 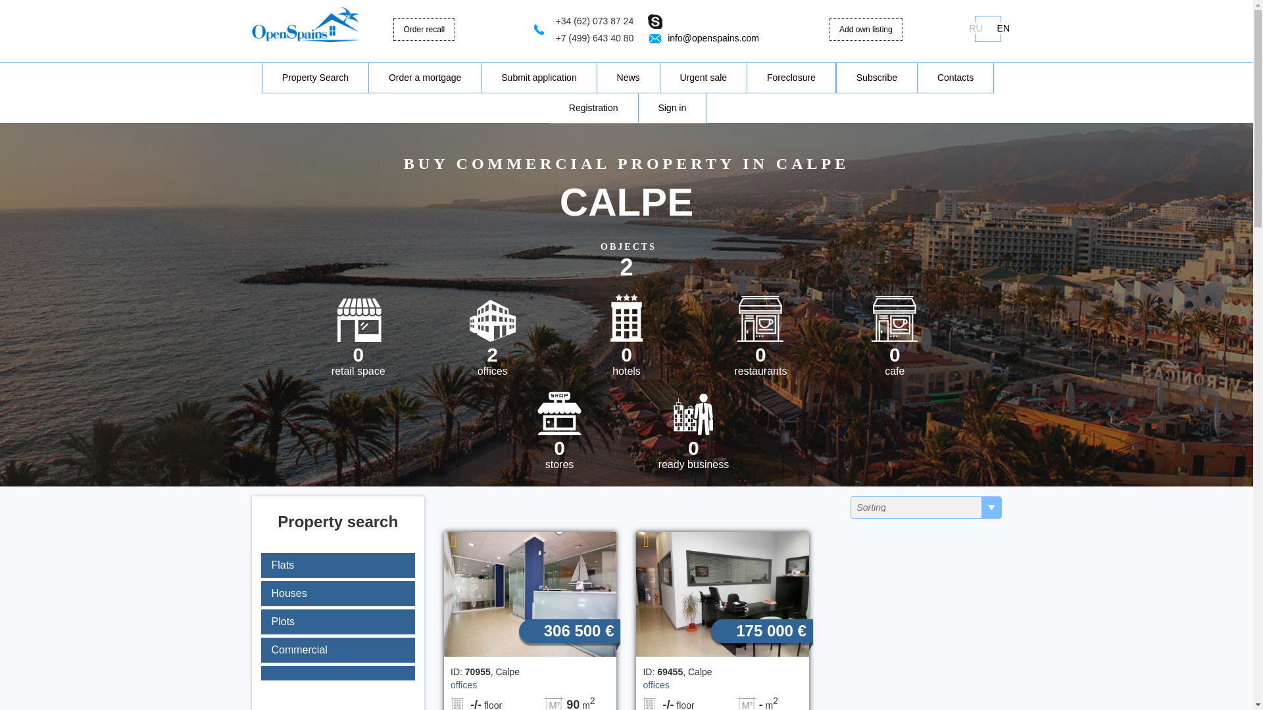 What do you see at coordinates (628, 371) in the screenshot?
I see `Contacts` at bounding box center [628, 371].